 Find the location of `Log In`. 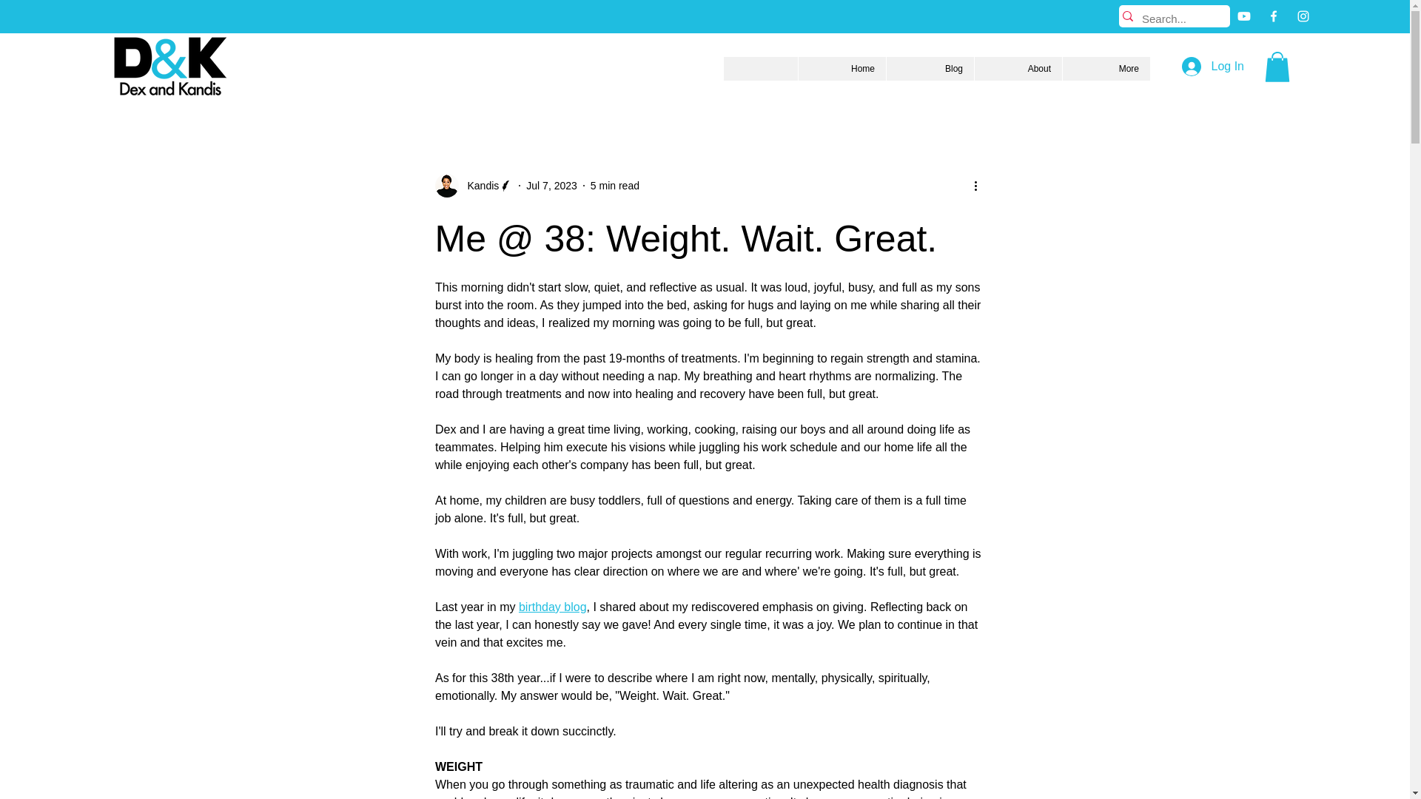

Log In is located at coordinates (1212, 67).